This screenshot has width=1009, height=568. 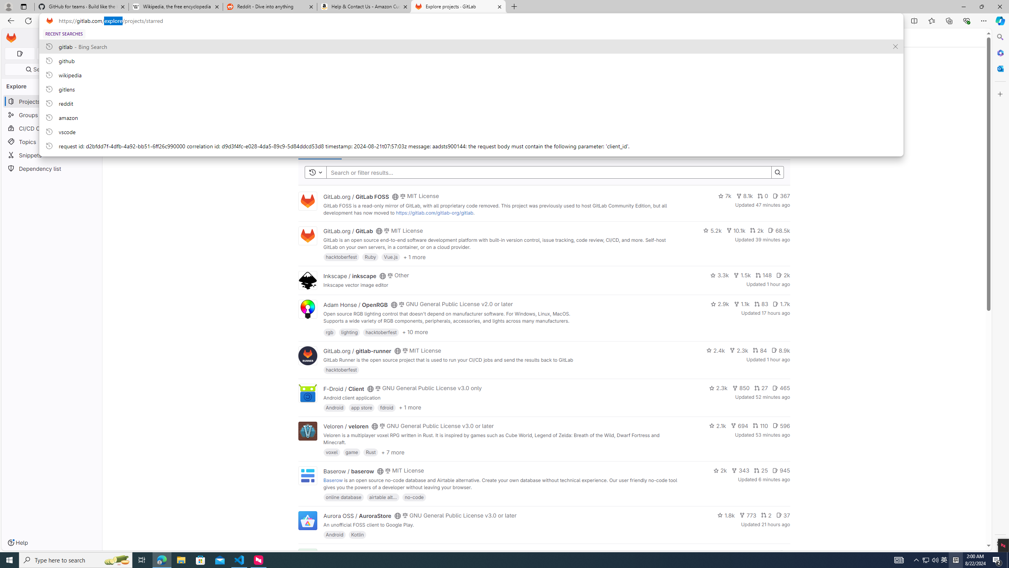 I want to click on Primary navigation sidebar, so click(x=65, y=38).